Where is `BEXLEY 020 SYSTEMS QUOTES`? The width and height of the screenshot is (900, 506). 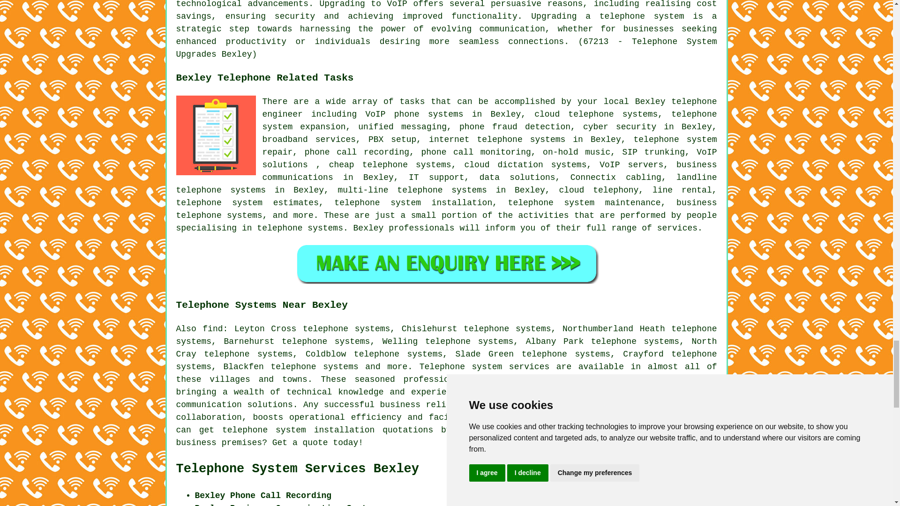
BEXLEY 020 SYSTEMS QUOTES is located at coordinates (446, 263).